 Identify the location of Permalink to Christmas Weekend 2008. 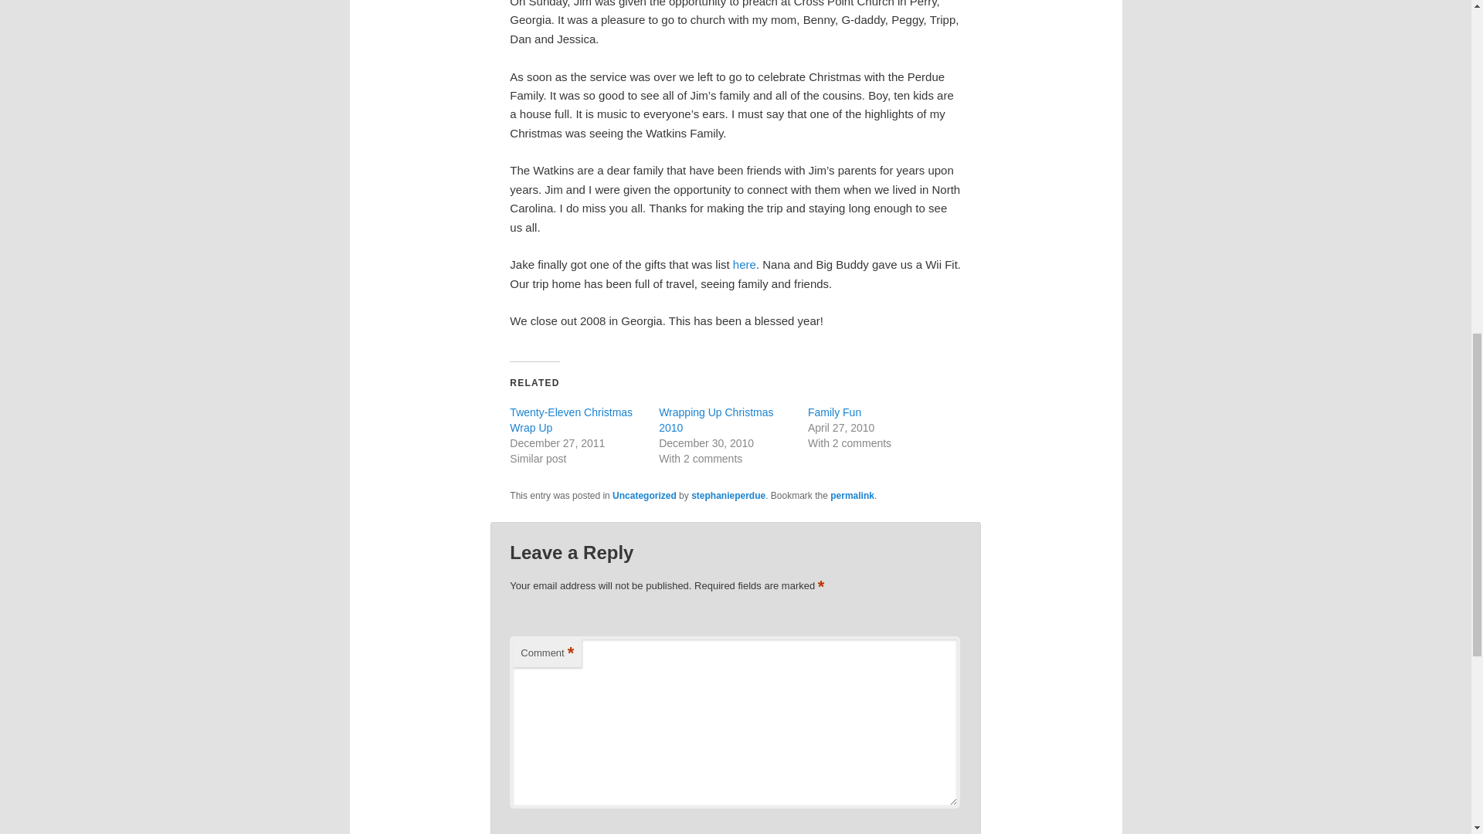
(853, 496).